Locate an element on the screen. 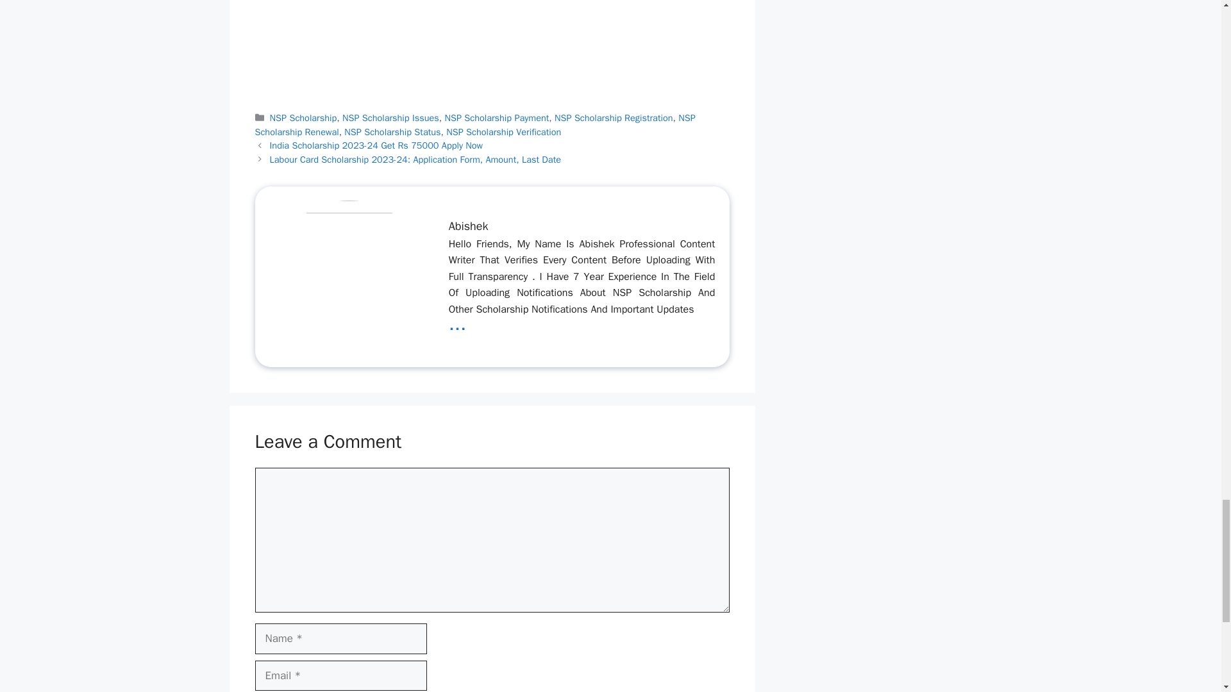 The image size is (1231, 692). NSP Scholarship Renewal is located at coordinates (474, 124).